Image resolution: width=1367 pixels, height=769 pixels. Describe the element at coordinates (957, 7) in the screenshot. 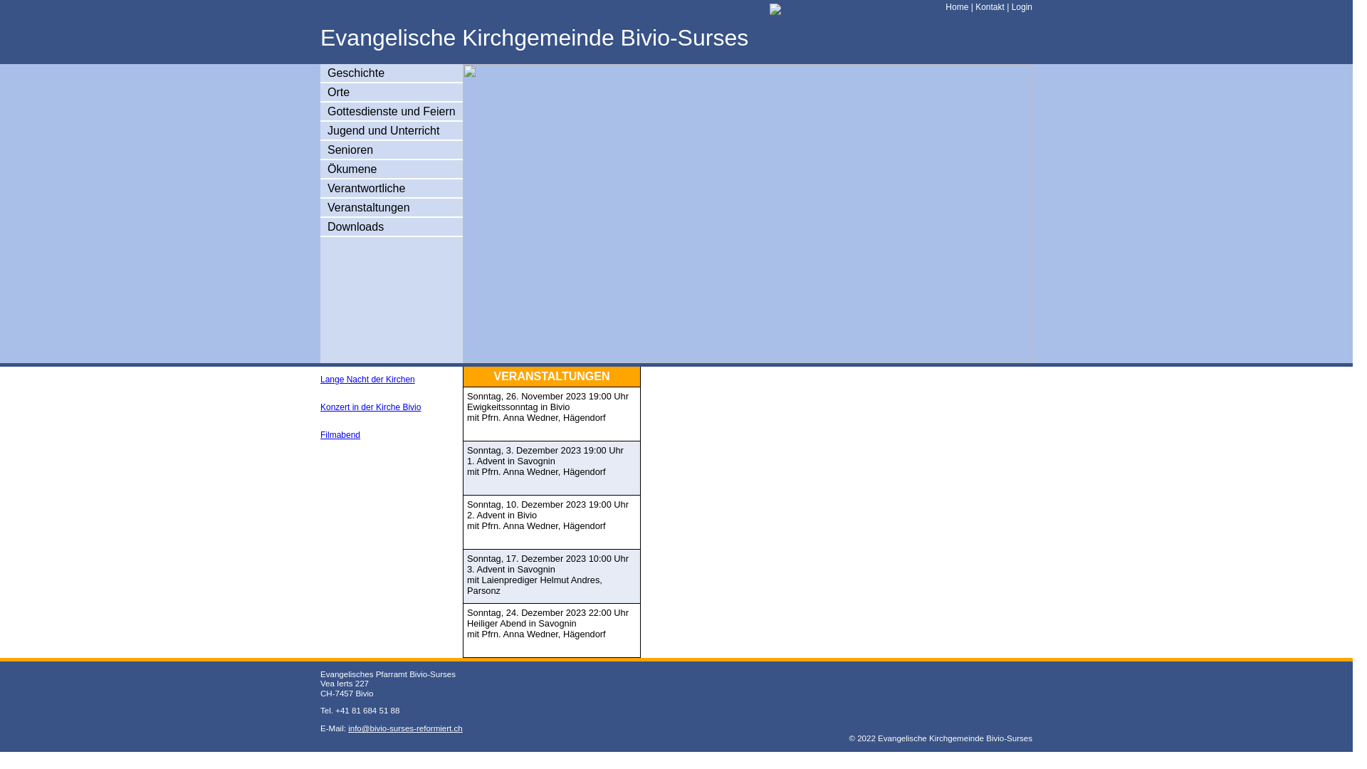

I see `Home` at that location.